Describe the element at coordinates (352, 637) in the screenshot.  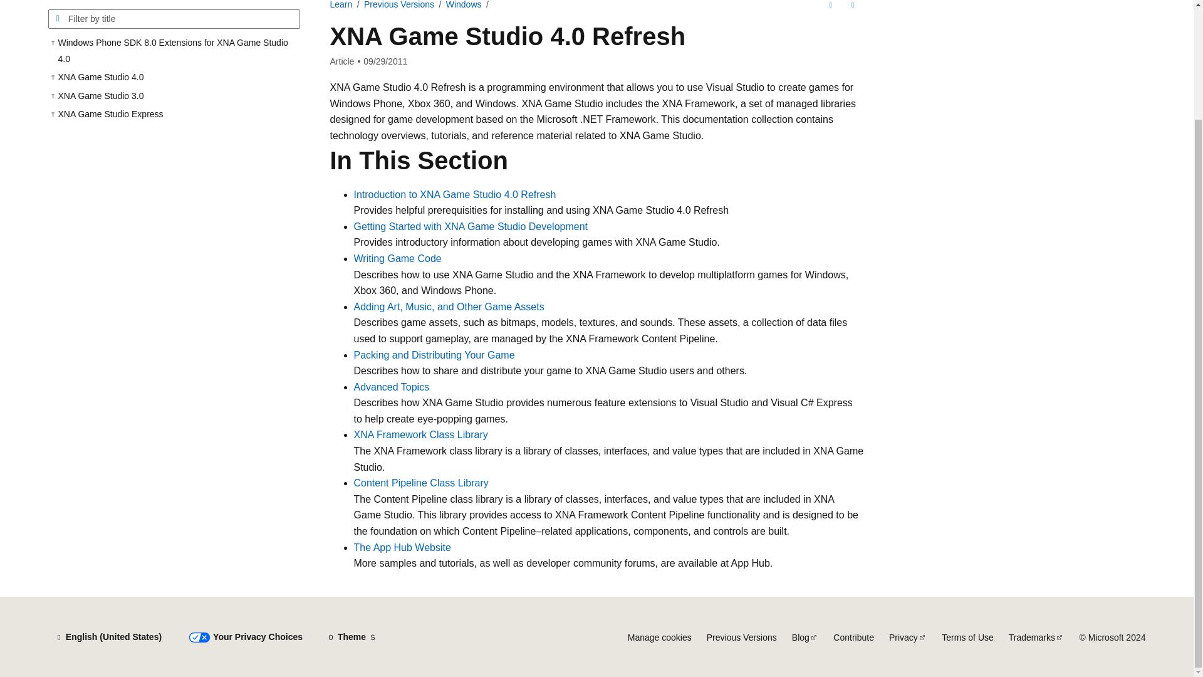
I see `Theme` at that location.